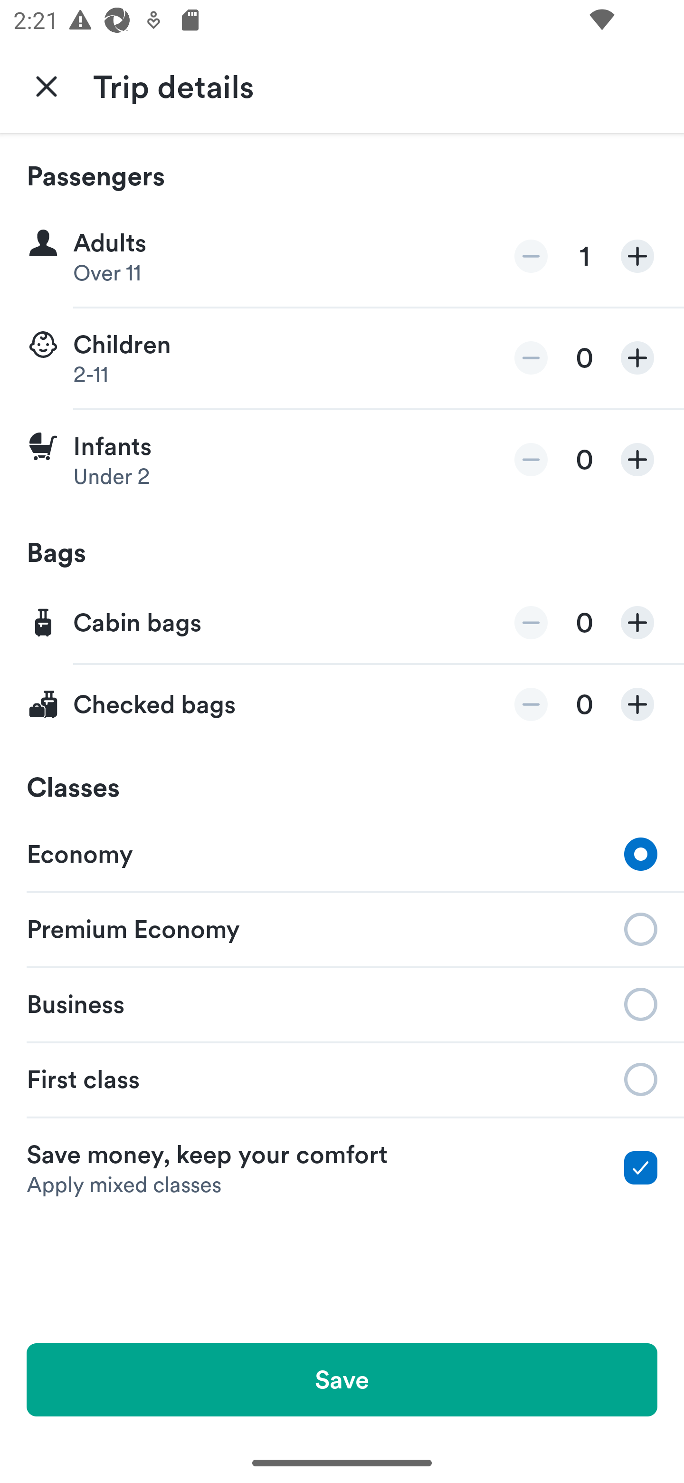 The width and height of the screenshot is (684, 1483). I want to click on Add, so click(637, 704).